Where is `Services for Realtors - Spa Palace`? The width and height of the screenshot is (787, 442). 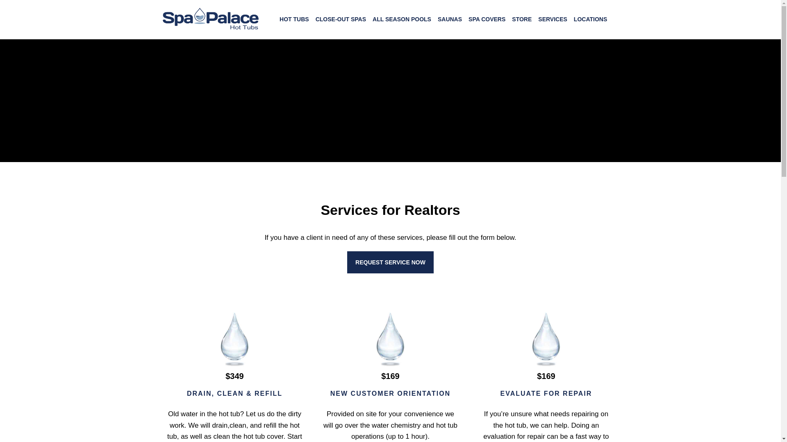 Services for Realtors - Spa Palace is located at coordinates (546, 340).